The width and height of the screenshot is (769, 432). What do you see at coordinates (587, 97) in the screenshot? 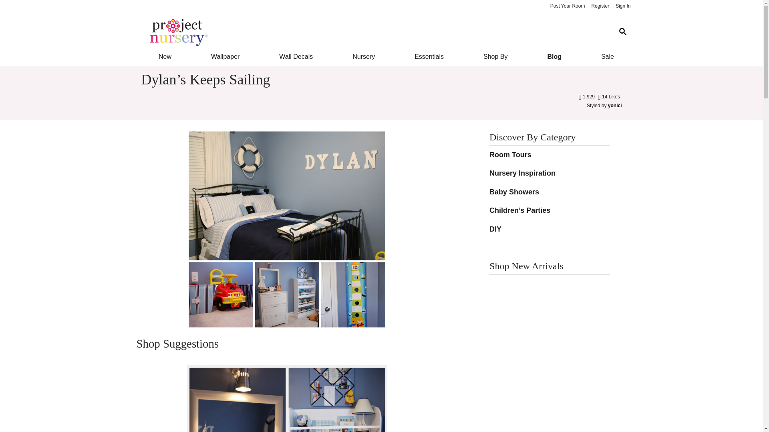
I see `Views` at bounding box center [587, 97].